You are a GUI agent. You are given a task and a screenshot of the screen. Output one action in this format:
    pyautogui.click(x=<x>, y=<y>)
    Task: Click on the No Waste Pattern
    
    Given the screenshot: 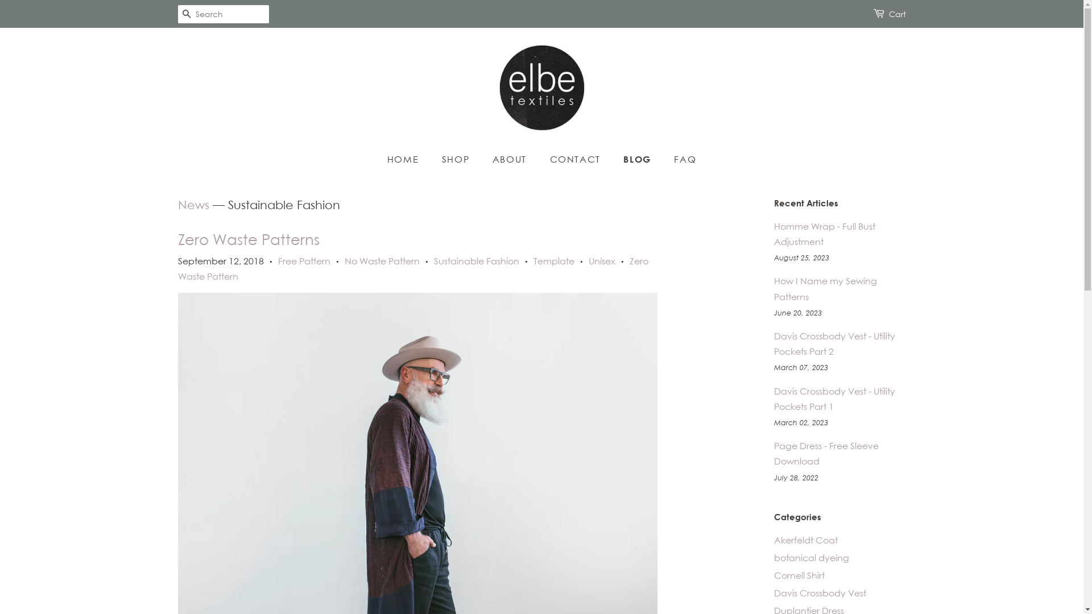 What is the action you would take?
    pyautogui.click(x=382, y=261)
    